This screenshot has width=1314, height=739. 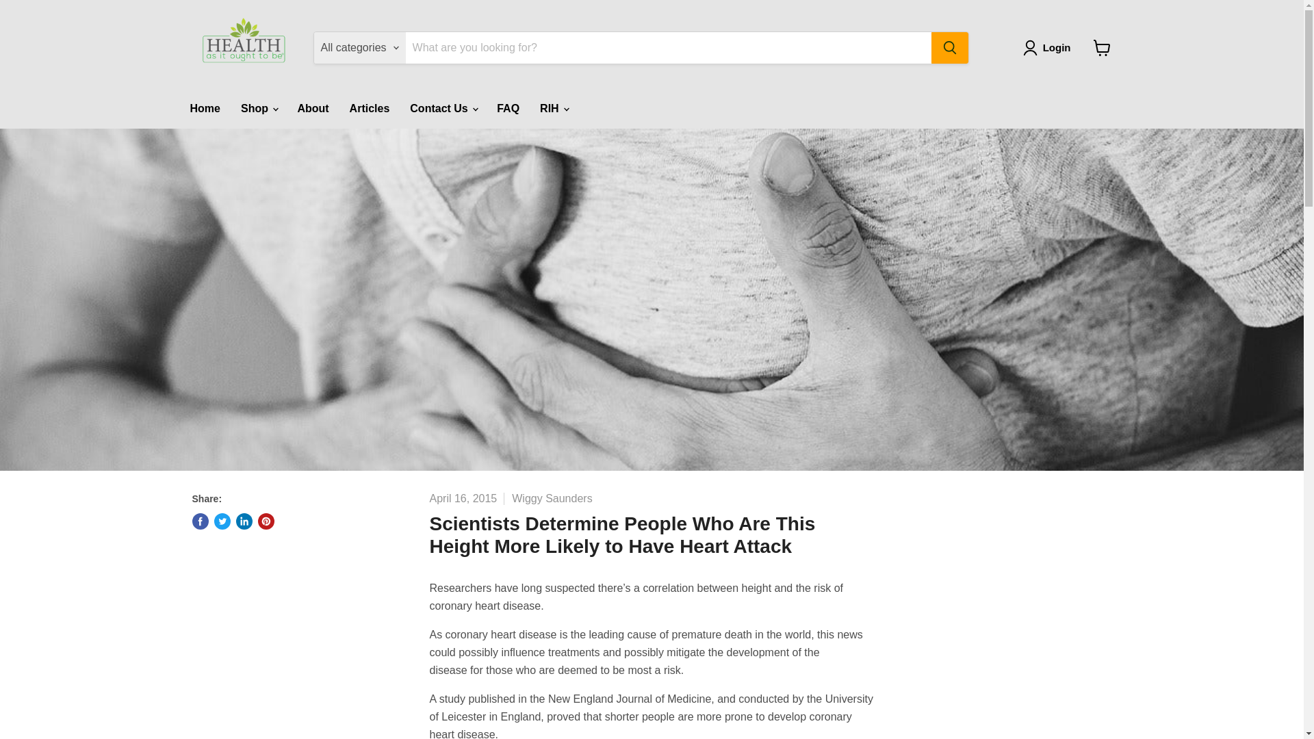 I want to click on View cart, so click(x=1102, y=47).